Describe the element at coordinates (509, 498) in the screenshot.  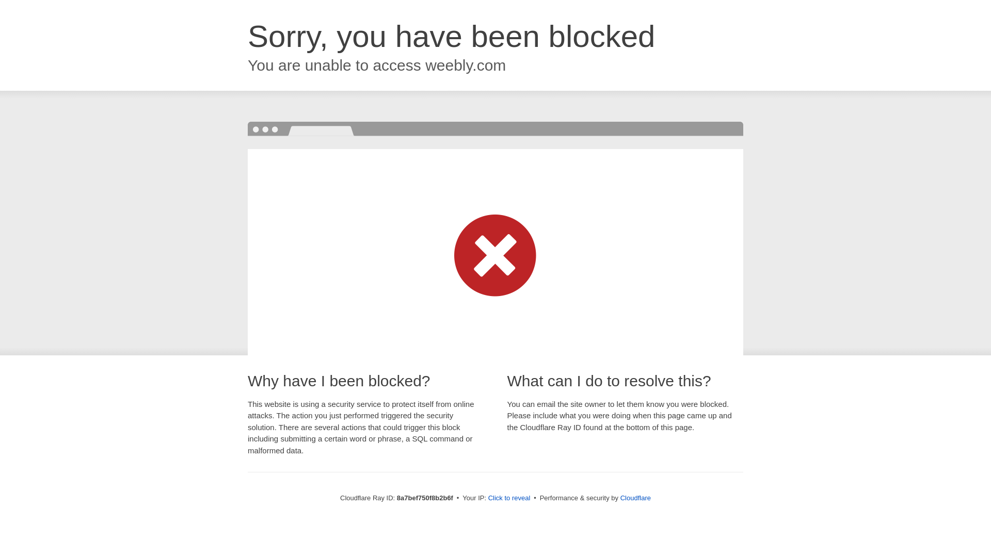
I see `Click to reveal` at that location.